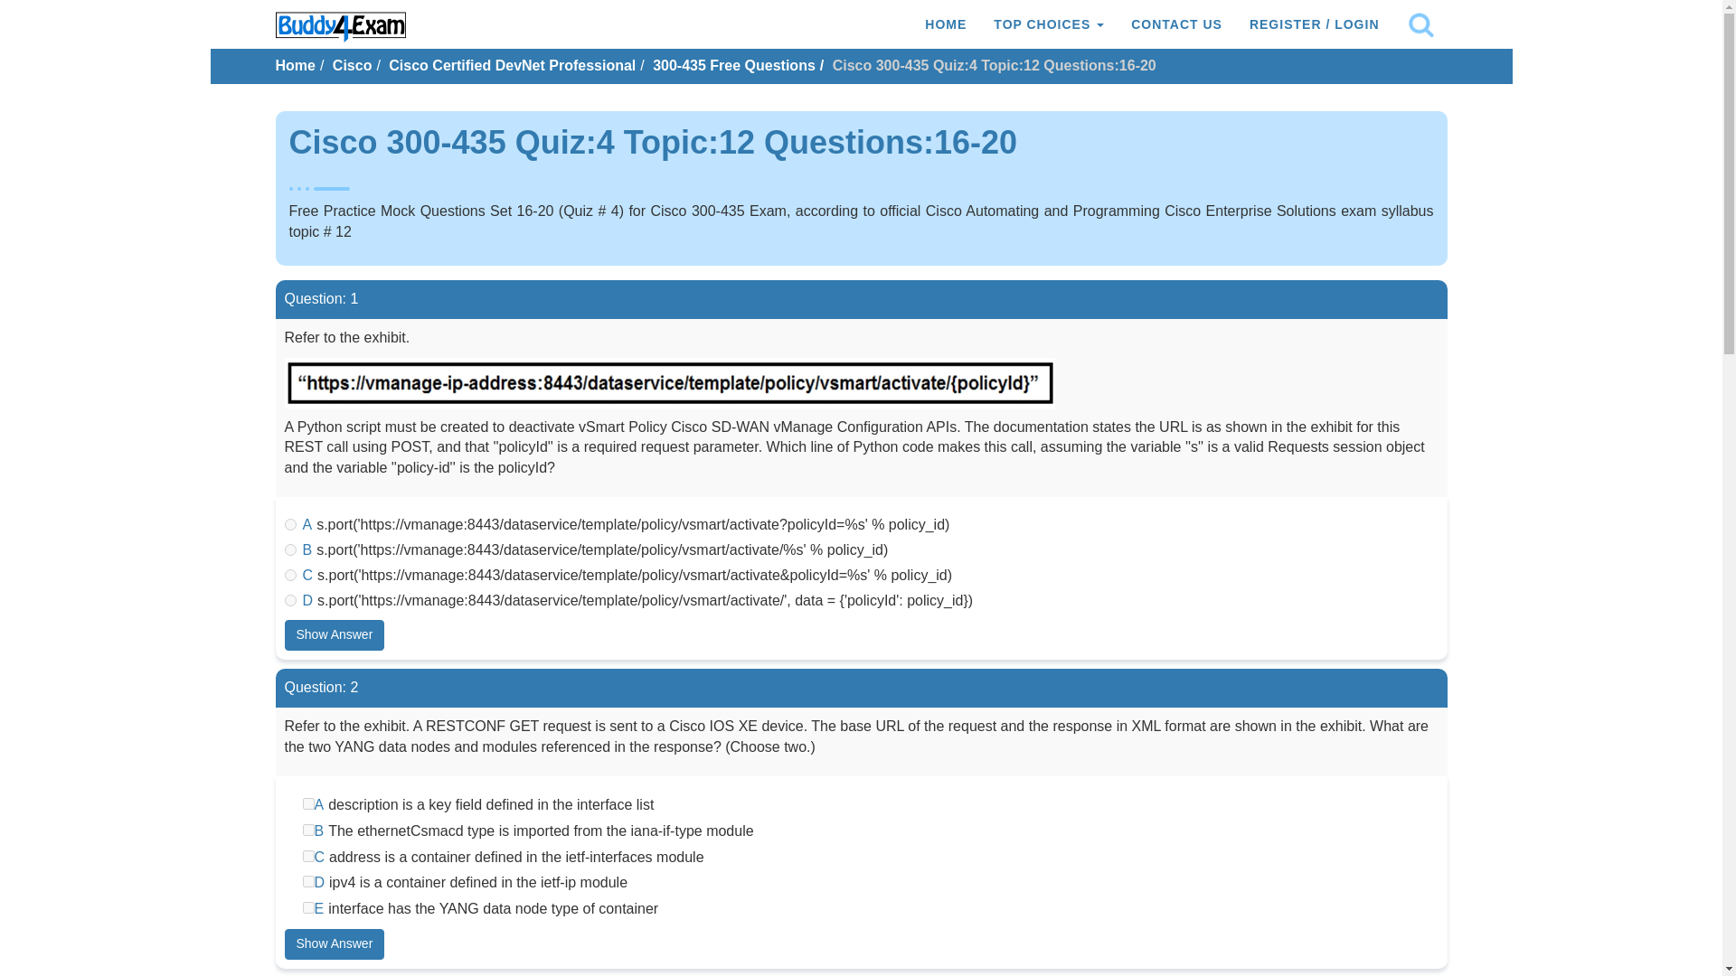 This screenshot has width=1736, height=976. I want to click on D, so click(289, 600).